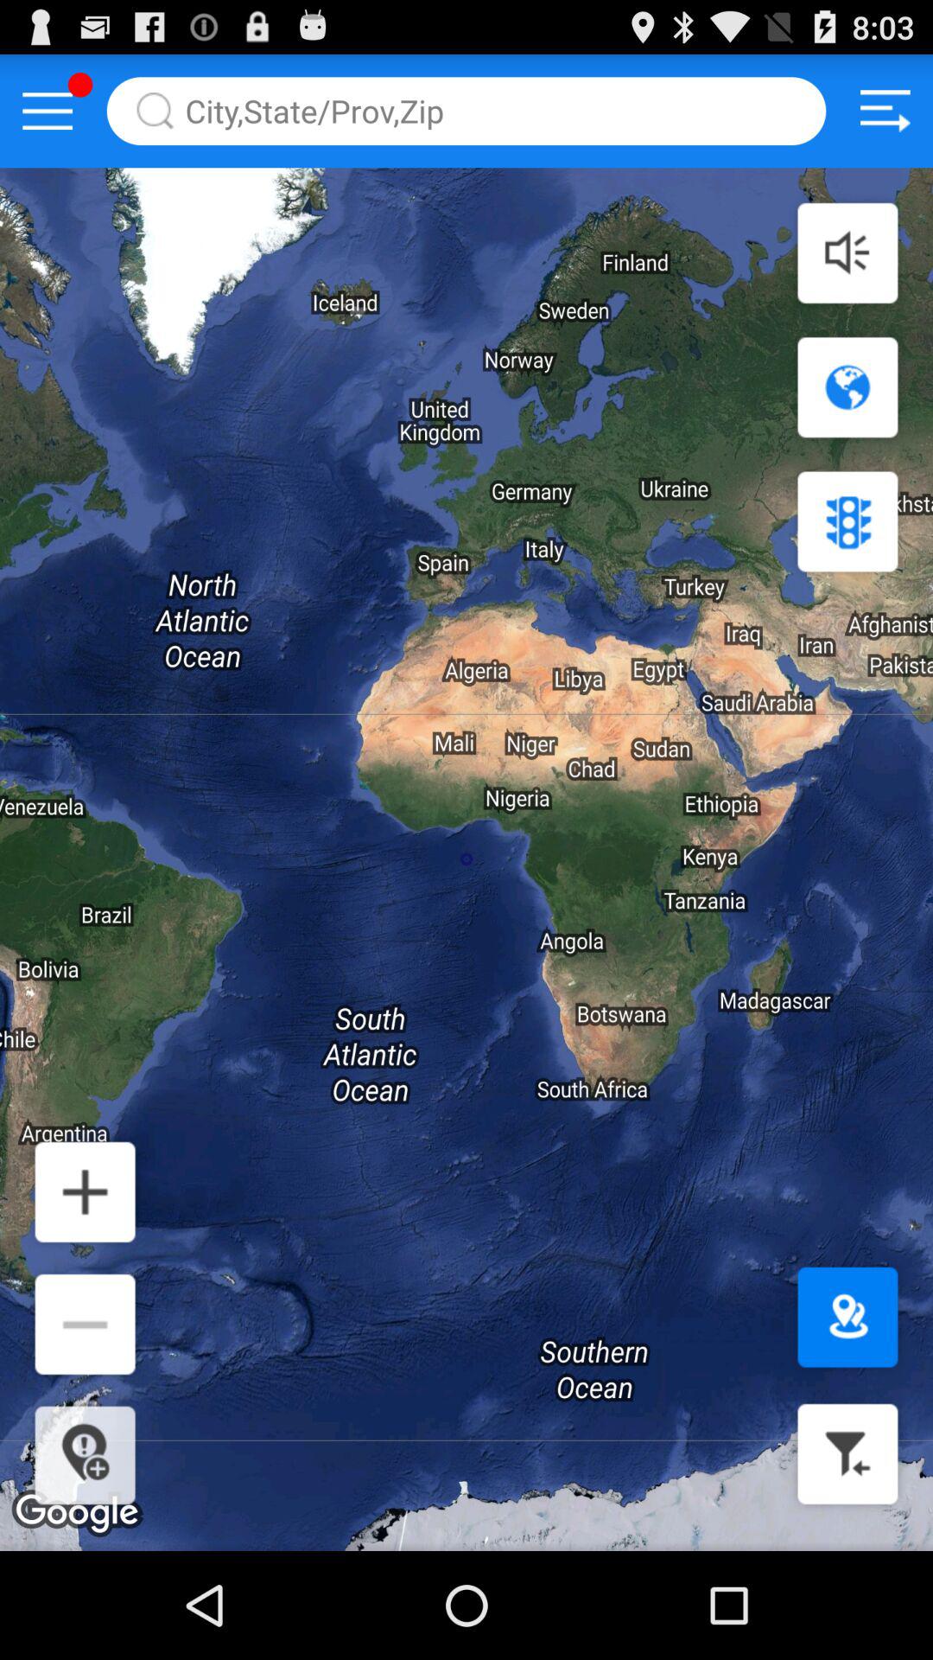 The height and width of the screenshot is (1660, 933). Describe the element at coordinates (85, 1192) in the screenshot. I see `click on the  icon at the left bottom of the page` at that location.